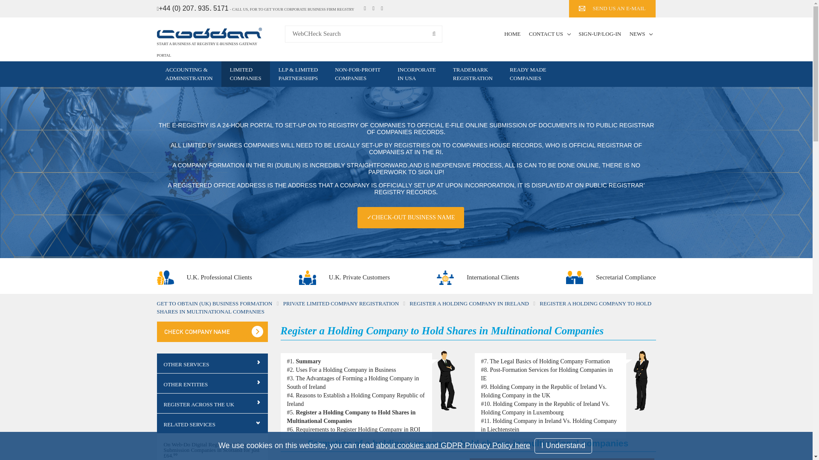  Describe the element at coordinates (599, 34) in the screenshot. I see `Click here if you have account with us` at that location.